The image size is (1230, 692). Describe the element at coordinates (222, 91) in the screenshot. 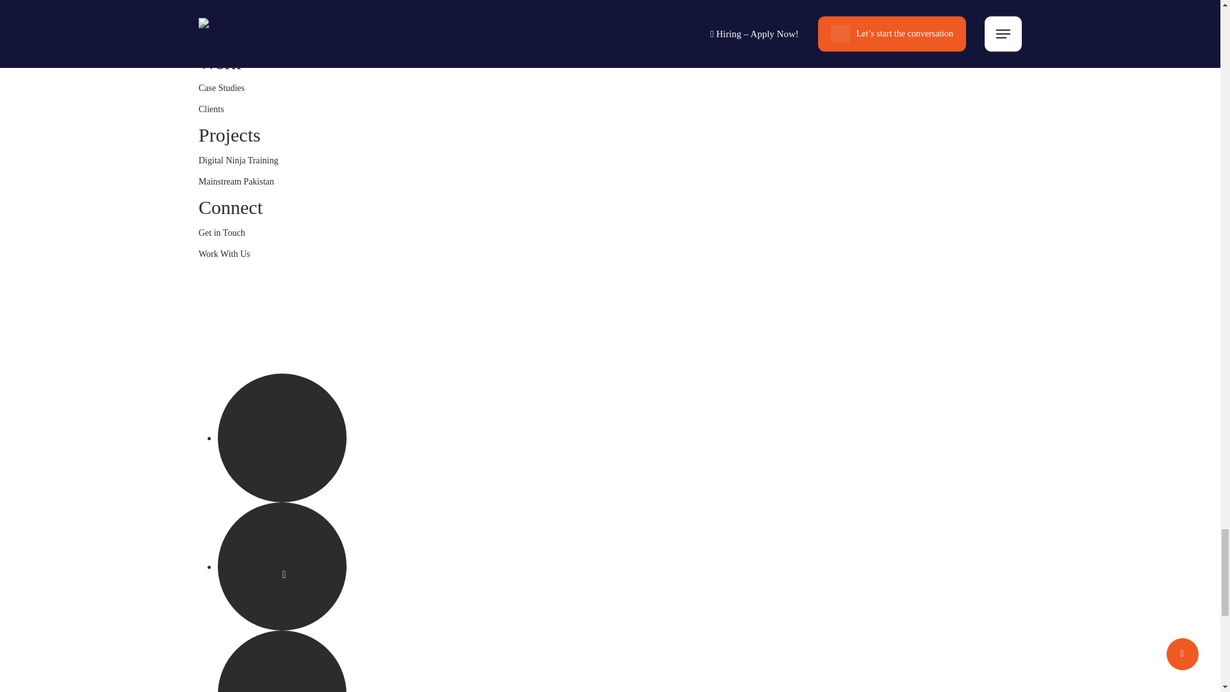

I see `Case Studies` at that location.